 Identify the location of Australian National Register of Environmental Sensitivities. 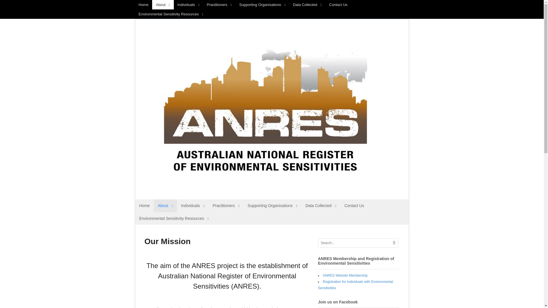
(269, 198).